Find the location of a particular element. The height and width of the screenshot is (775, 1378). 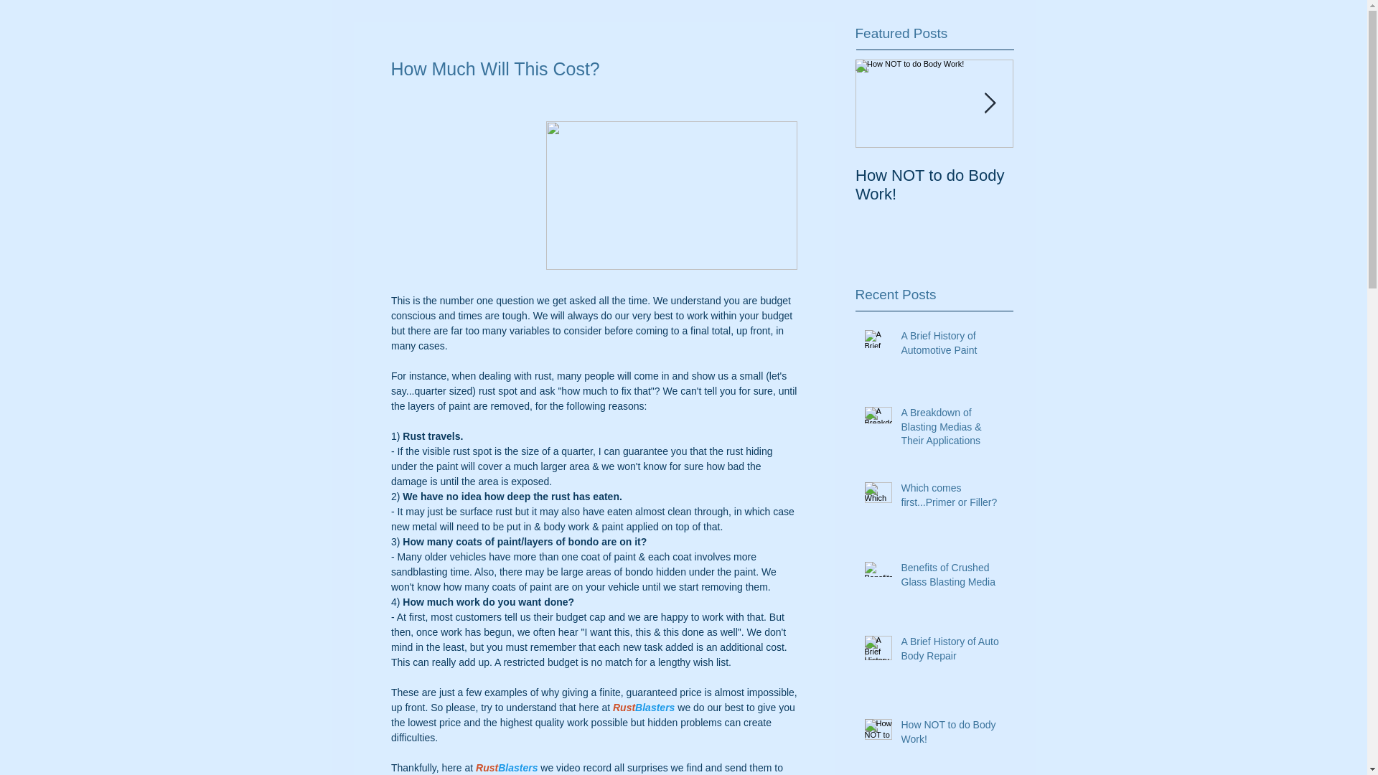

How NOT to do Body Work! is located at coordinates (934, 185).